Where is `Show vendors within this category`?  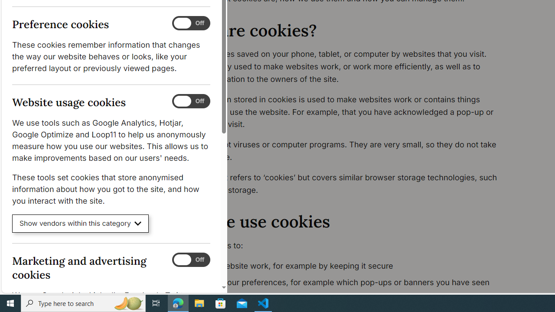 Show vendors within this category is located at coordinates (81, 224).